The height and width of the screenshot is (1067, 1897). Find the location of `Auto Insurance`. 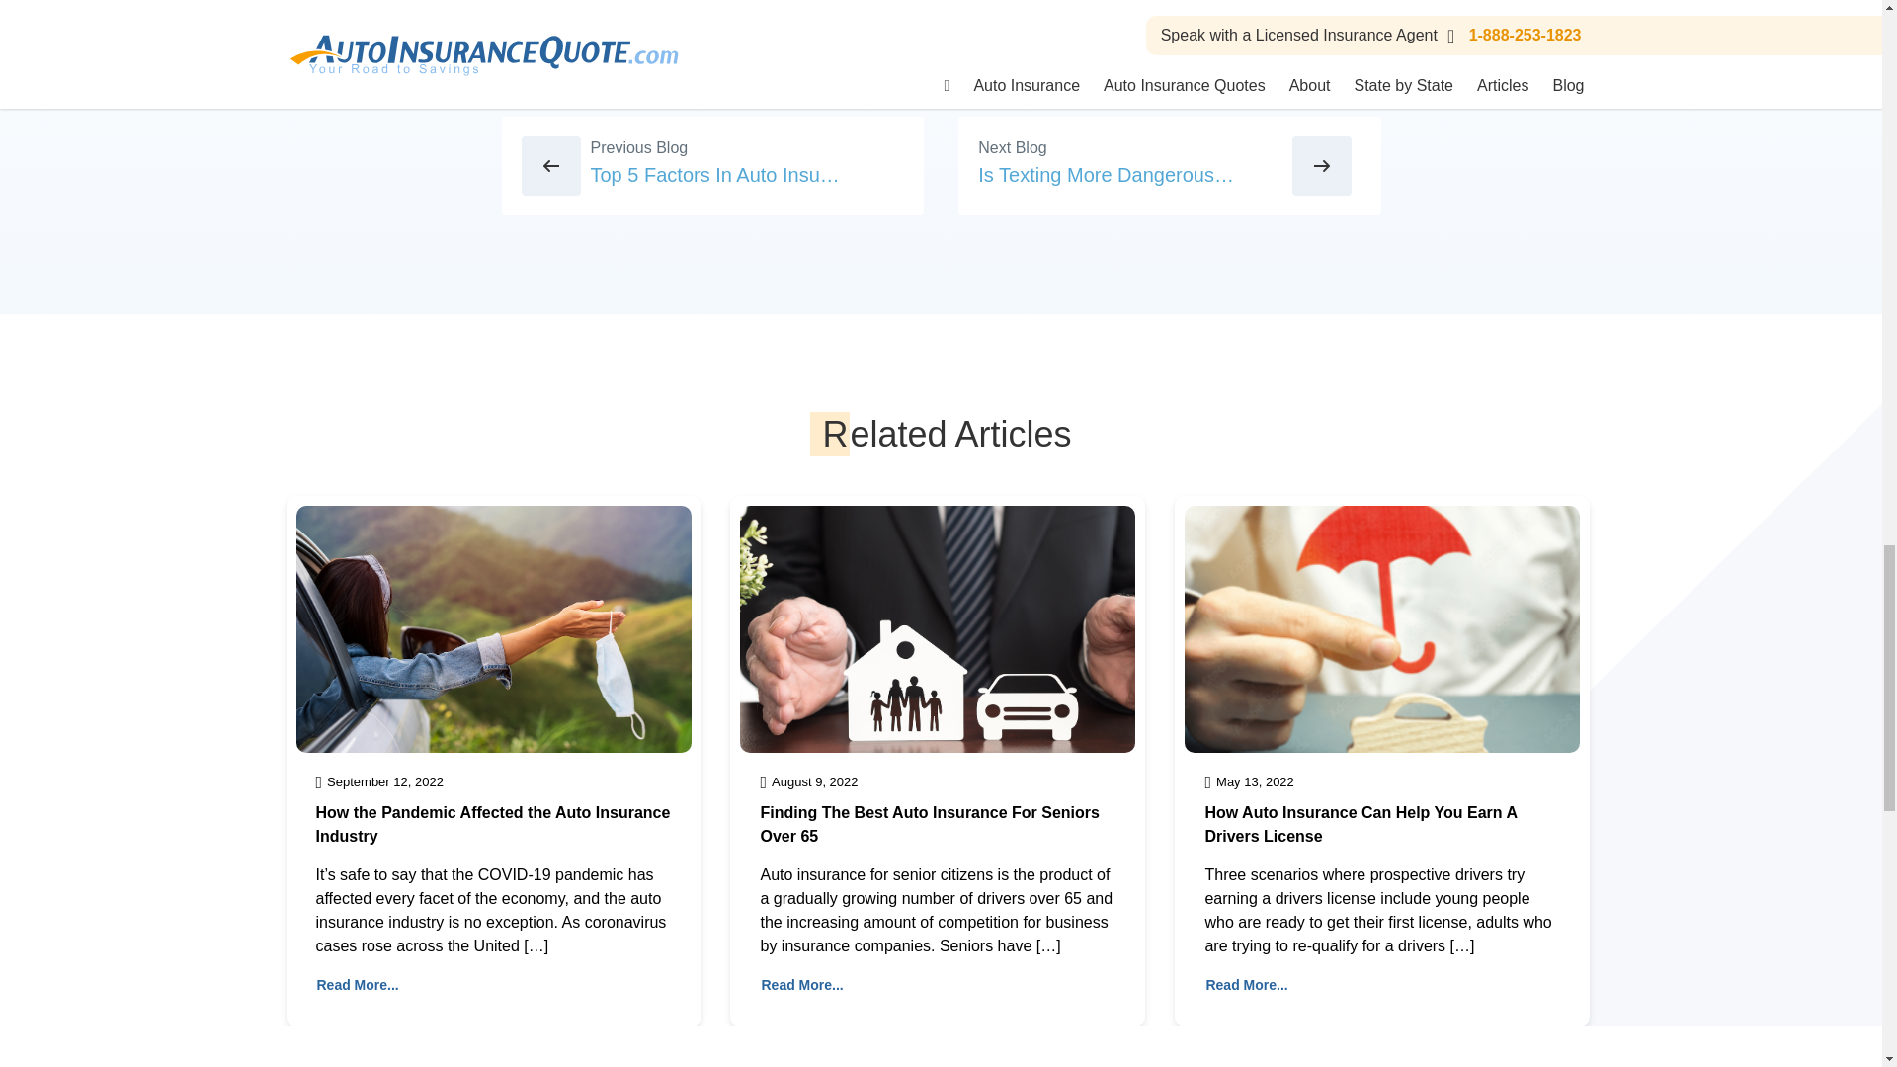

Auto Insurance is located at coordinates (652, 8).